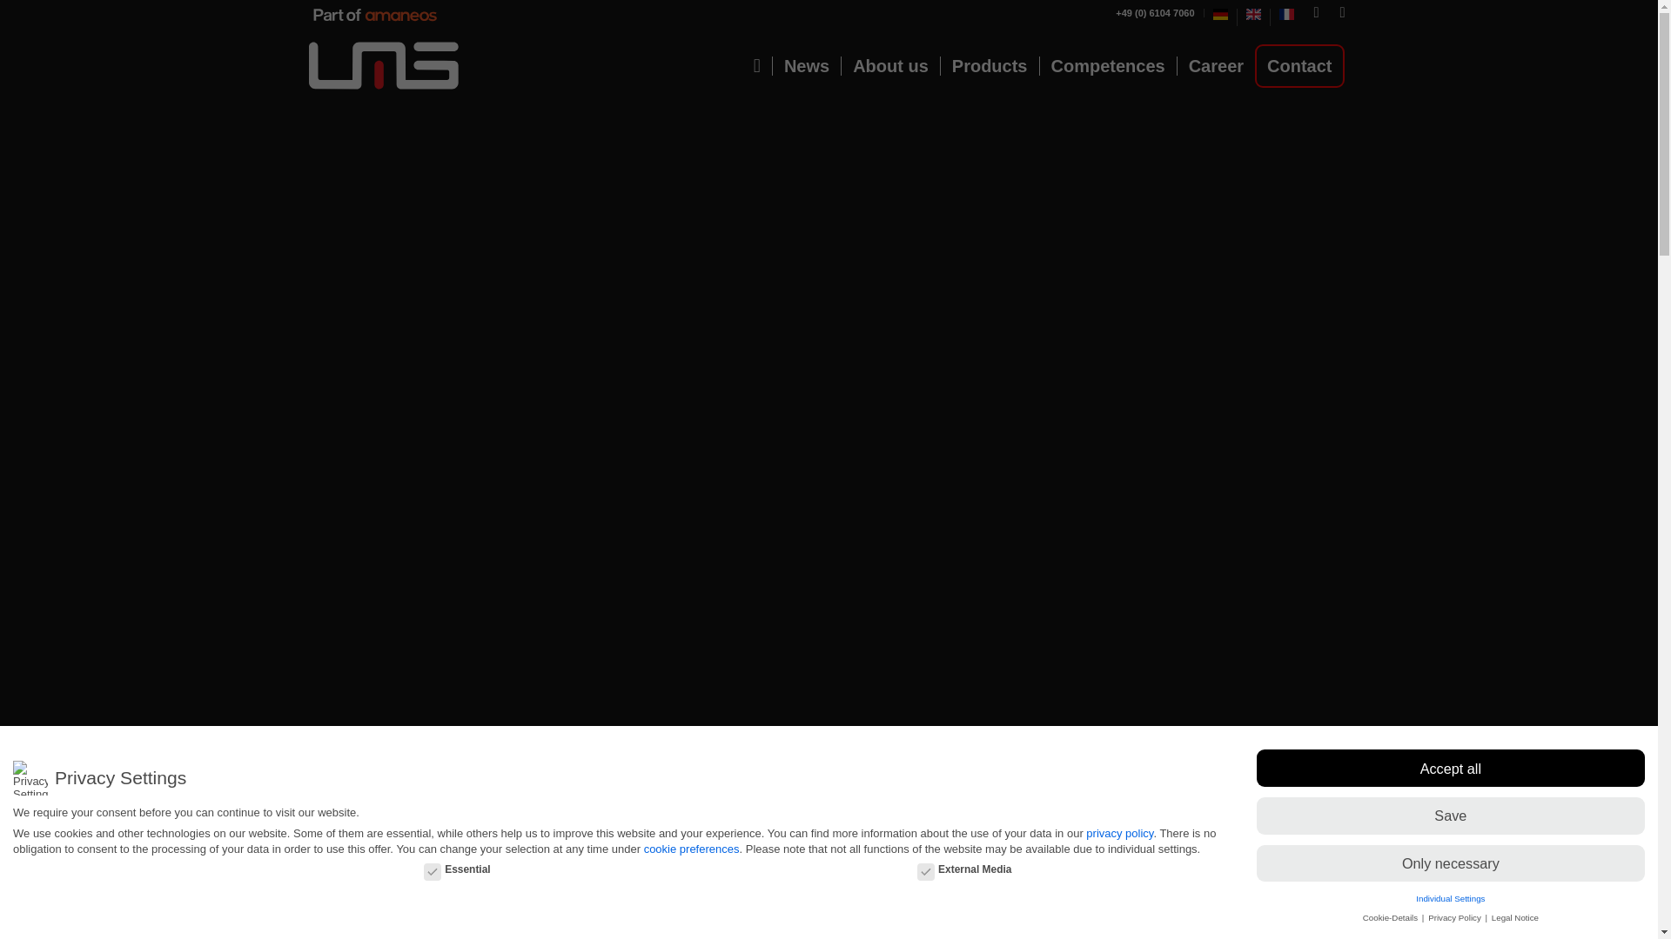 Image resolution: width=1671 pixels, height=939 pixels. Describe the element at coordinates (989, 66) in the screenshot. I see `Products` at that location.